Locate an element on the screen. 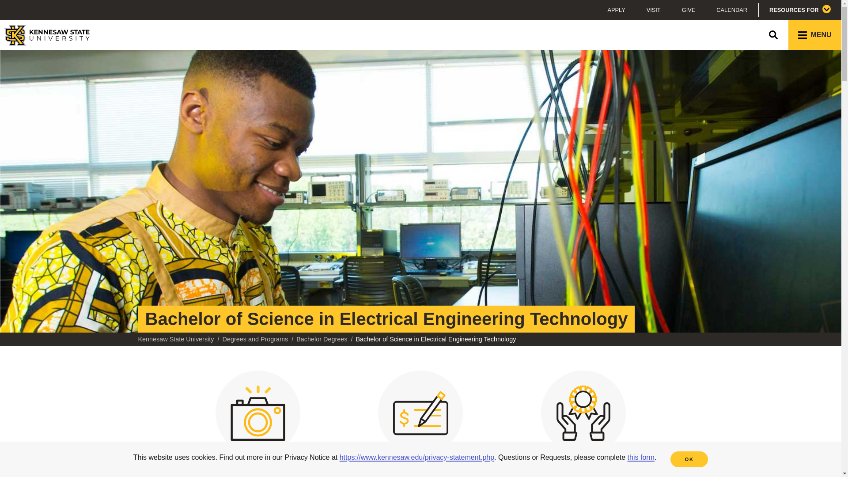  Program Snapshot is located at coordinates (258, 420).